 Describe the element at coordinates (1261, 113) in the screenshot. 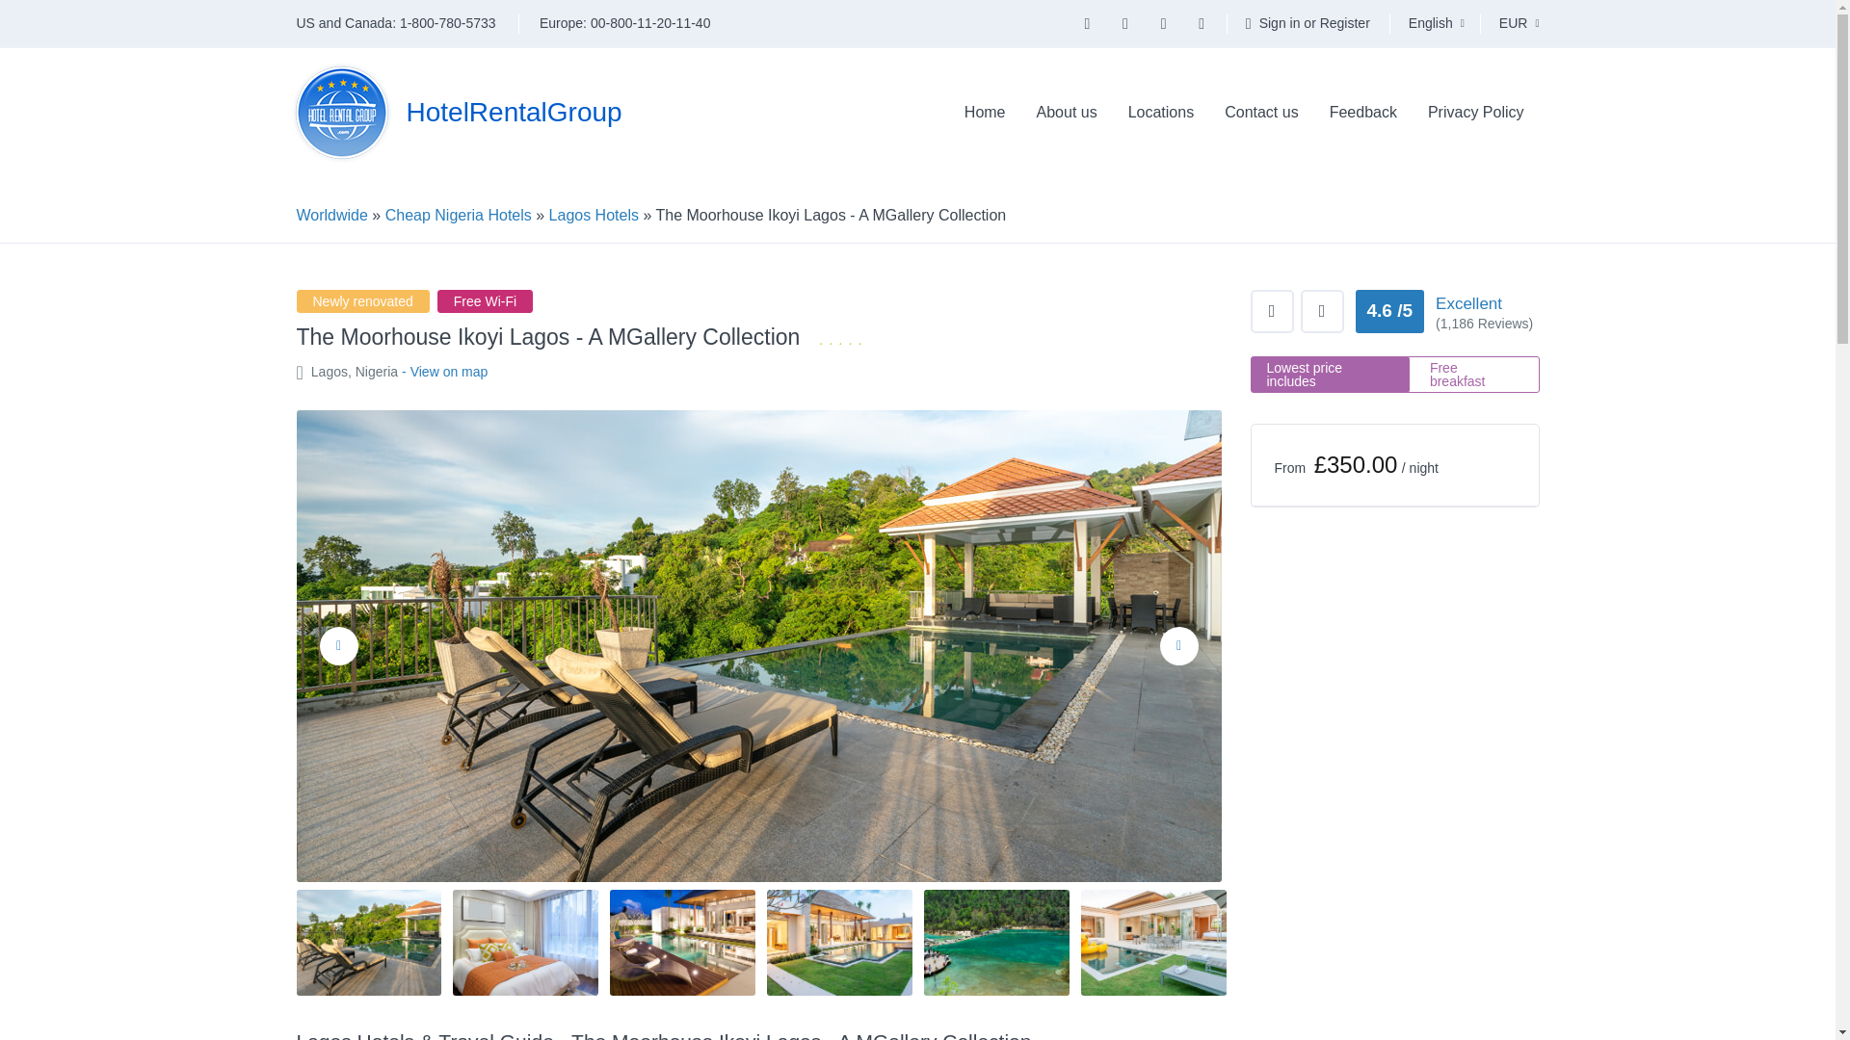

I see `Contact us` at that location.